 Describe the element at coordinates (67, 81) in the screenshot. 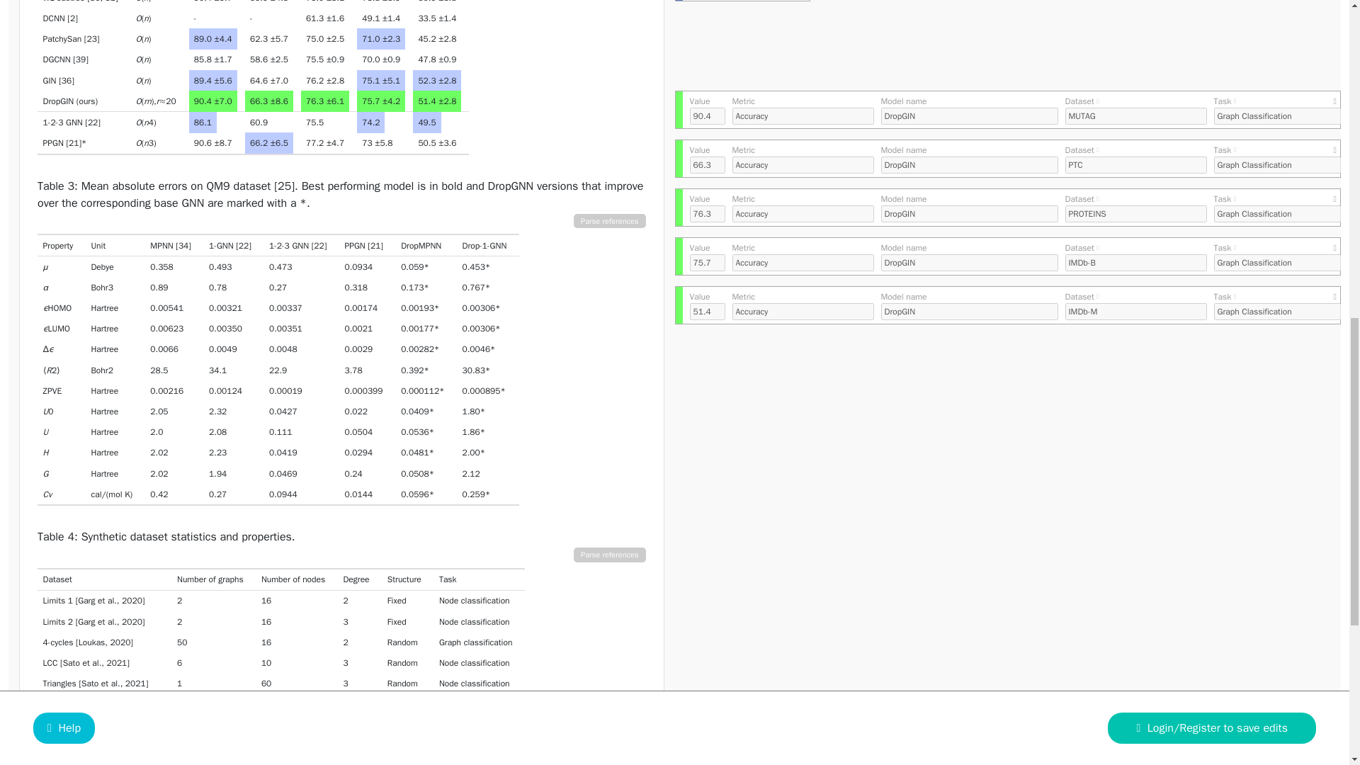

I see `36` at that location.